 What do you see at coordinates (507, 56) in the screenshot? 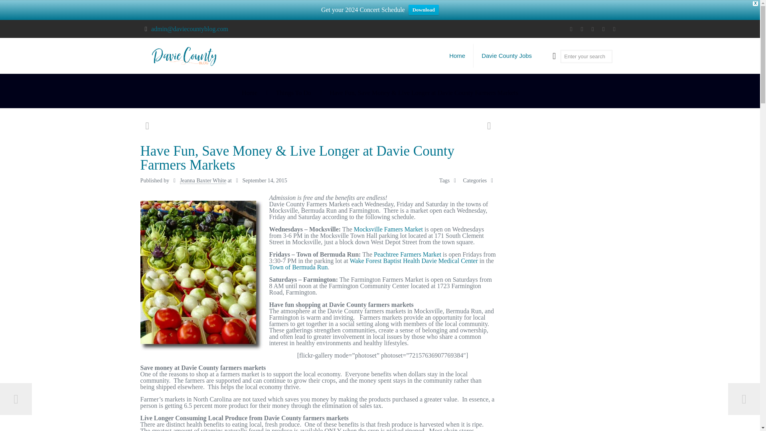
I see `Davie County Jobs` at bounding box center [507, 56].